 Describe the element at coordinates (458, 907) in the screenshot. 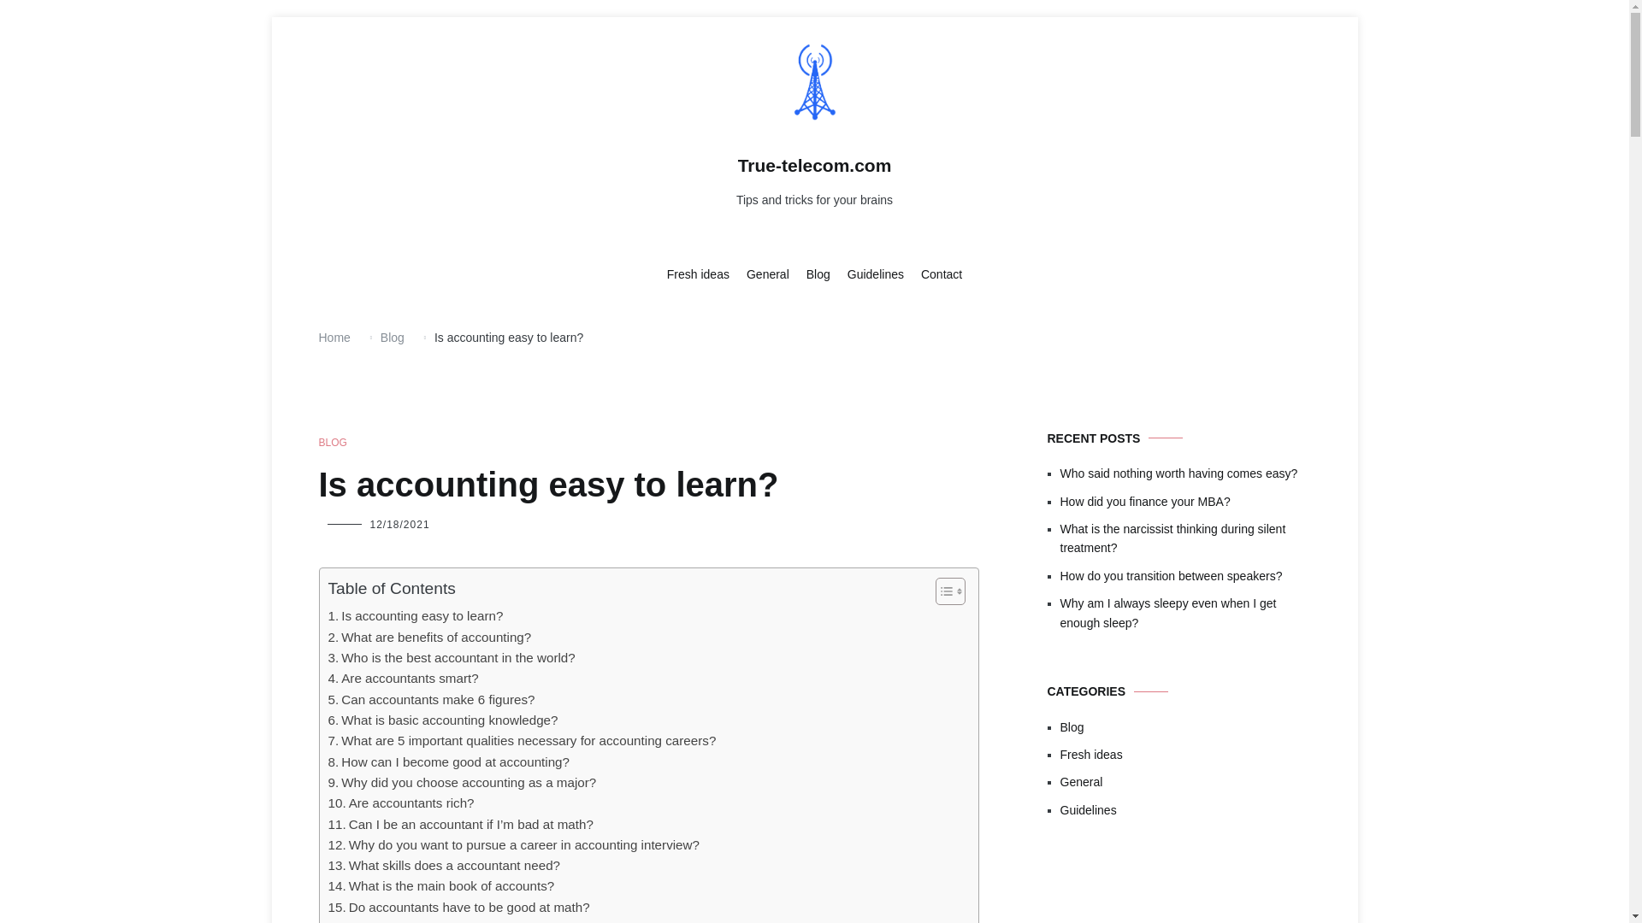

I see `Do accountants have to be good at math?` at that location.